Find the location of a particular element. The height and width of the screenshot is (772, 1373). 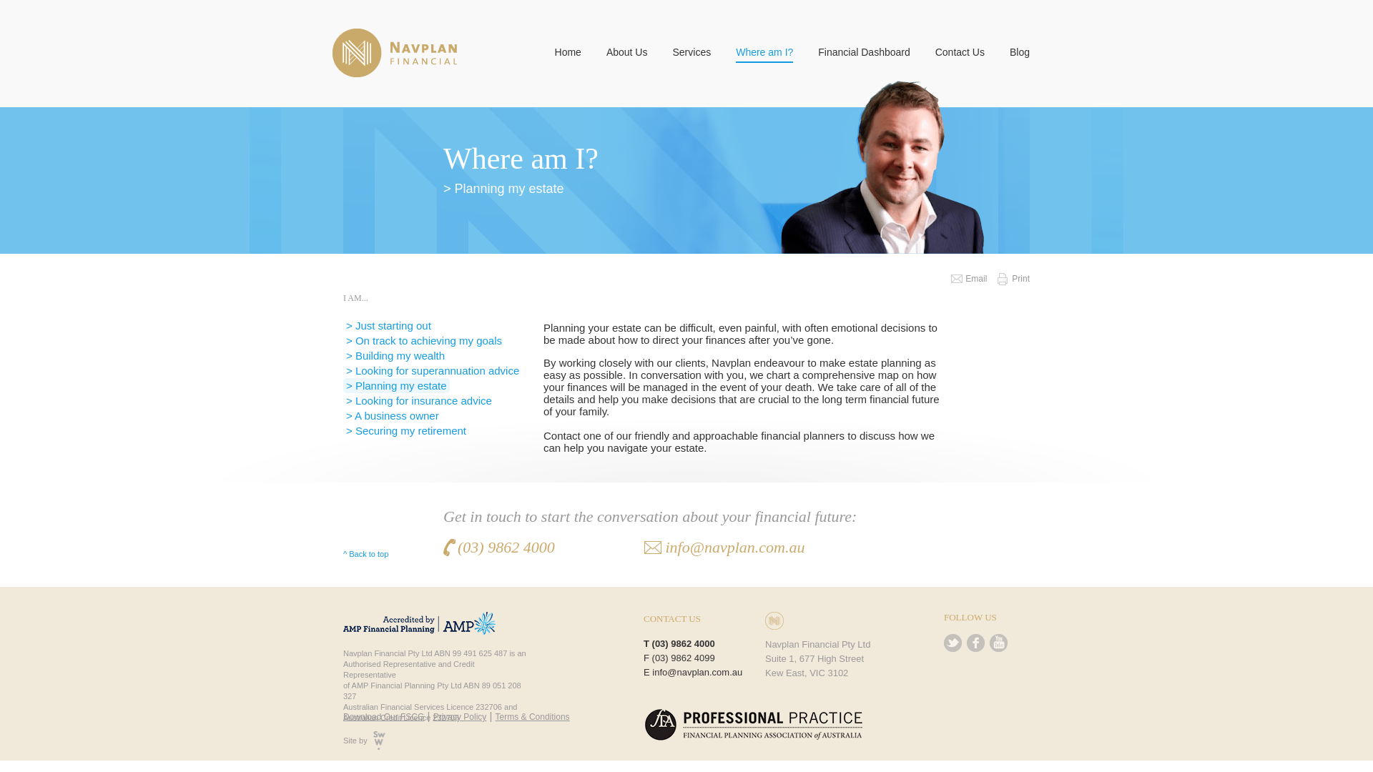

Terms & Conditions is located at coordinates (533, 717).